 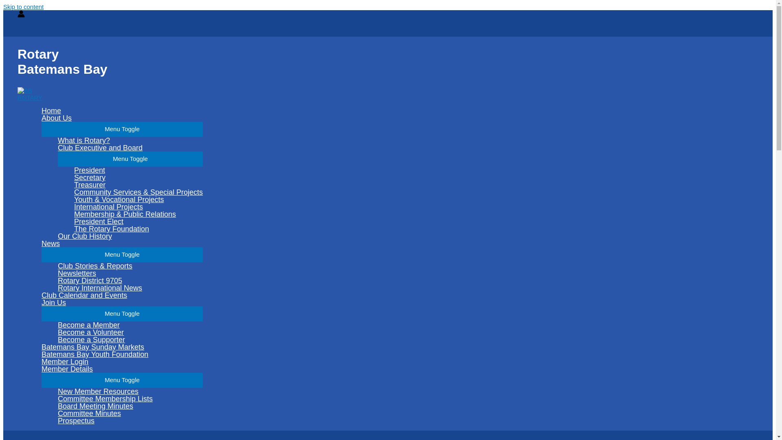 What do you see at coordinates (122, 314) in the screenshot?
I see `Menu Toggle` at bounding box center [122, 314].